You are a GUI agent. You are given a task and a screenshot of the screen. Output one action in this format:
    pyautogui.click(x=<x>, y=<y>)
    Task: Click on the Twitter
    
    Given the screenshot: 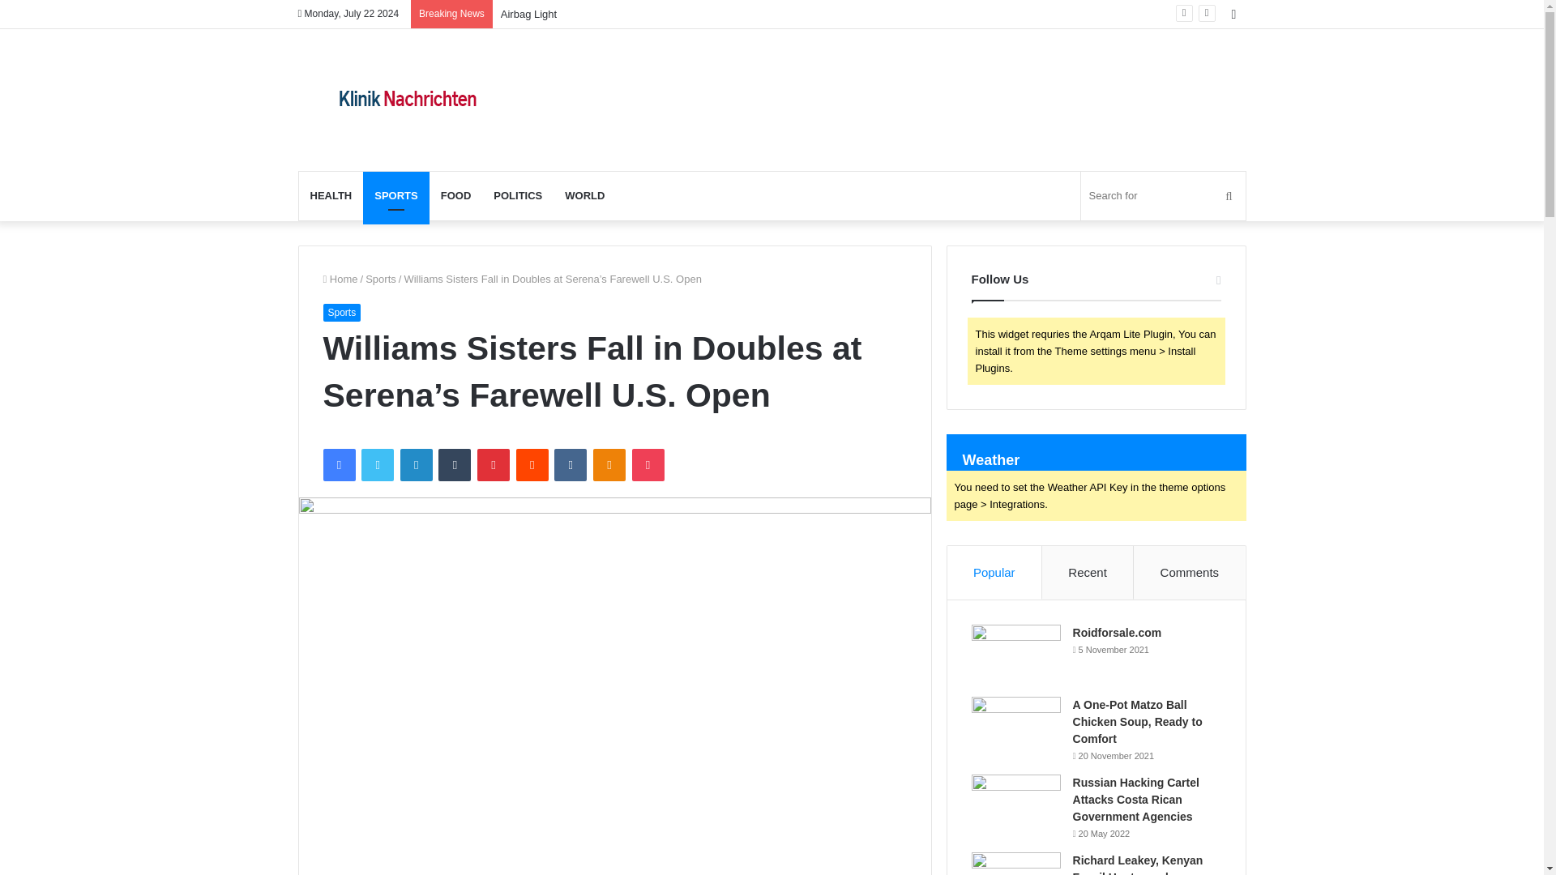 What is the action you would take?
    pyautogui.click(x=377, y=465)
    